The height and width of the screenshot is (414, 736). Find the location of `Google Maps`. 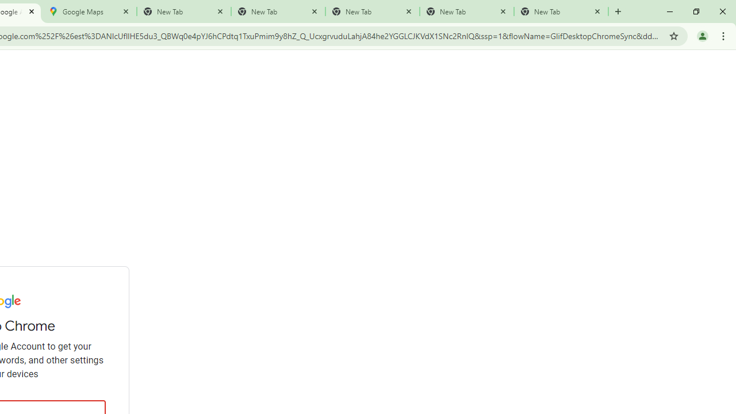

Google Maps is located at coordinates (90, 11).